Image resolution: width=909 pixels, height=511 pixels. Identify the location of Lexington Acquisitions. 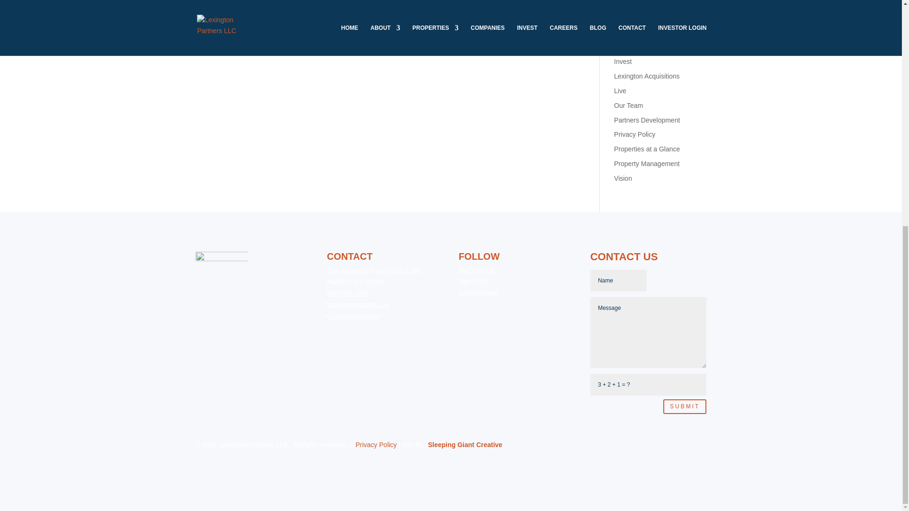
(647, 76).